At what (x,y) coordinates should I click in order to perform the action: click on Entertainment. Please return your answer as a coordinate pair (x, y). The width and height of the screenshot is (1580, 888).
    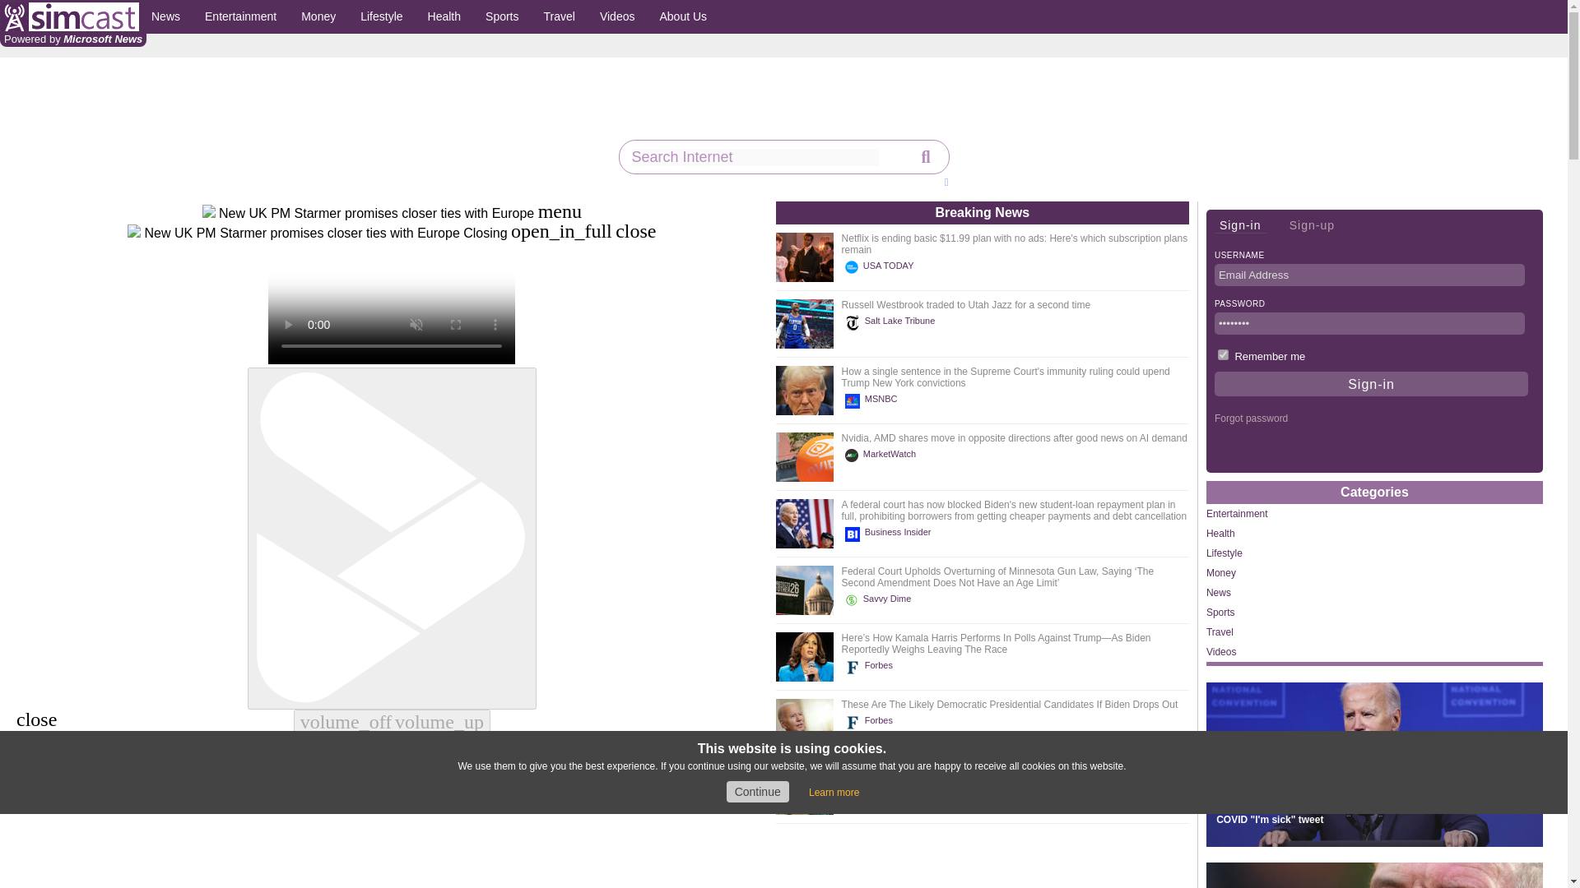
    Looking at the image, I should click on (240, 16).